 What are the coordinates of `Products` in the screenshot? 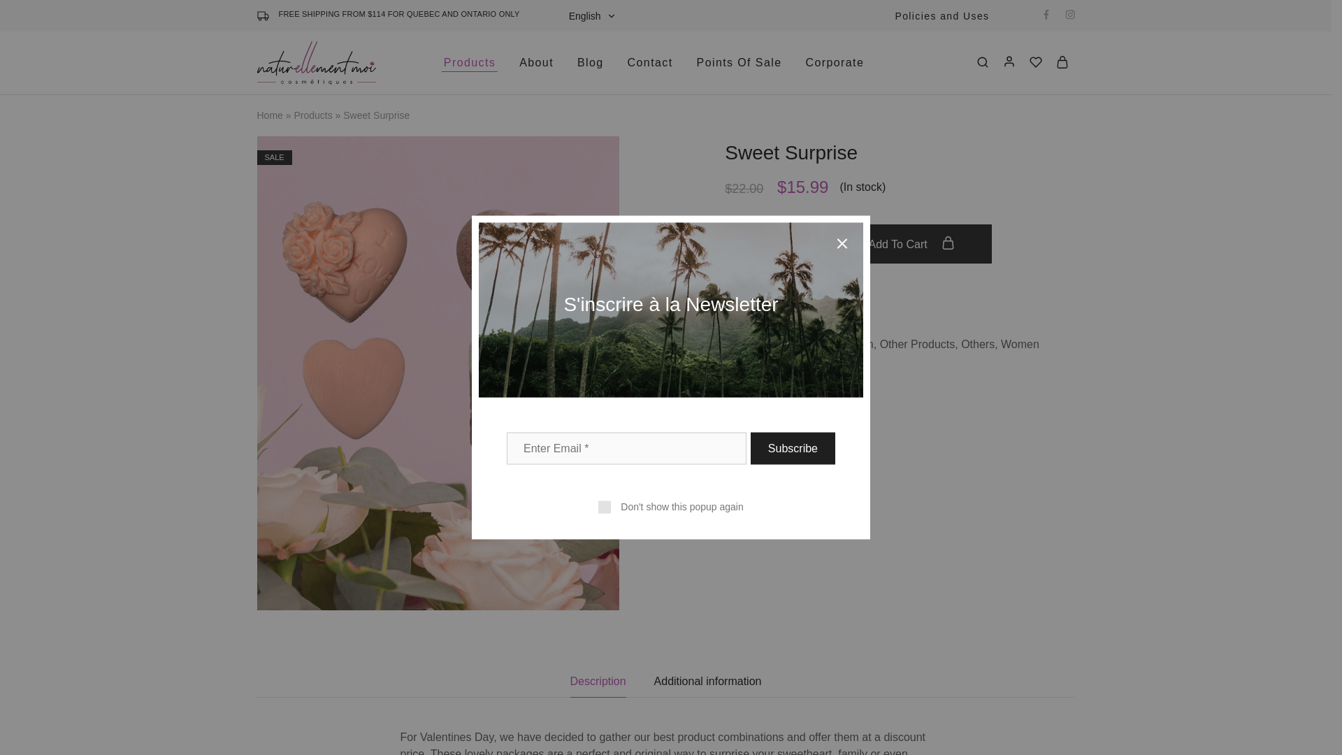 It's located at (312, 115).